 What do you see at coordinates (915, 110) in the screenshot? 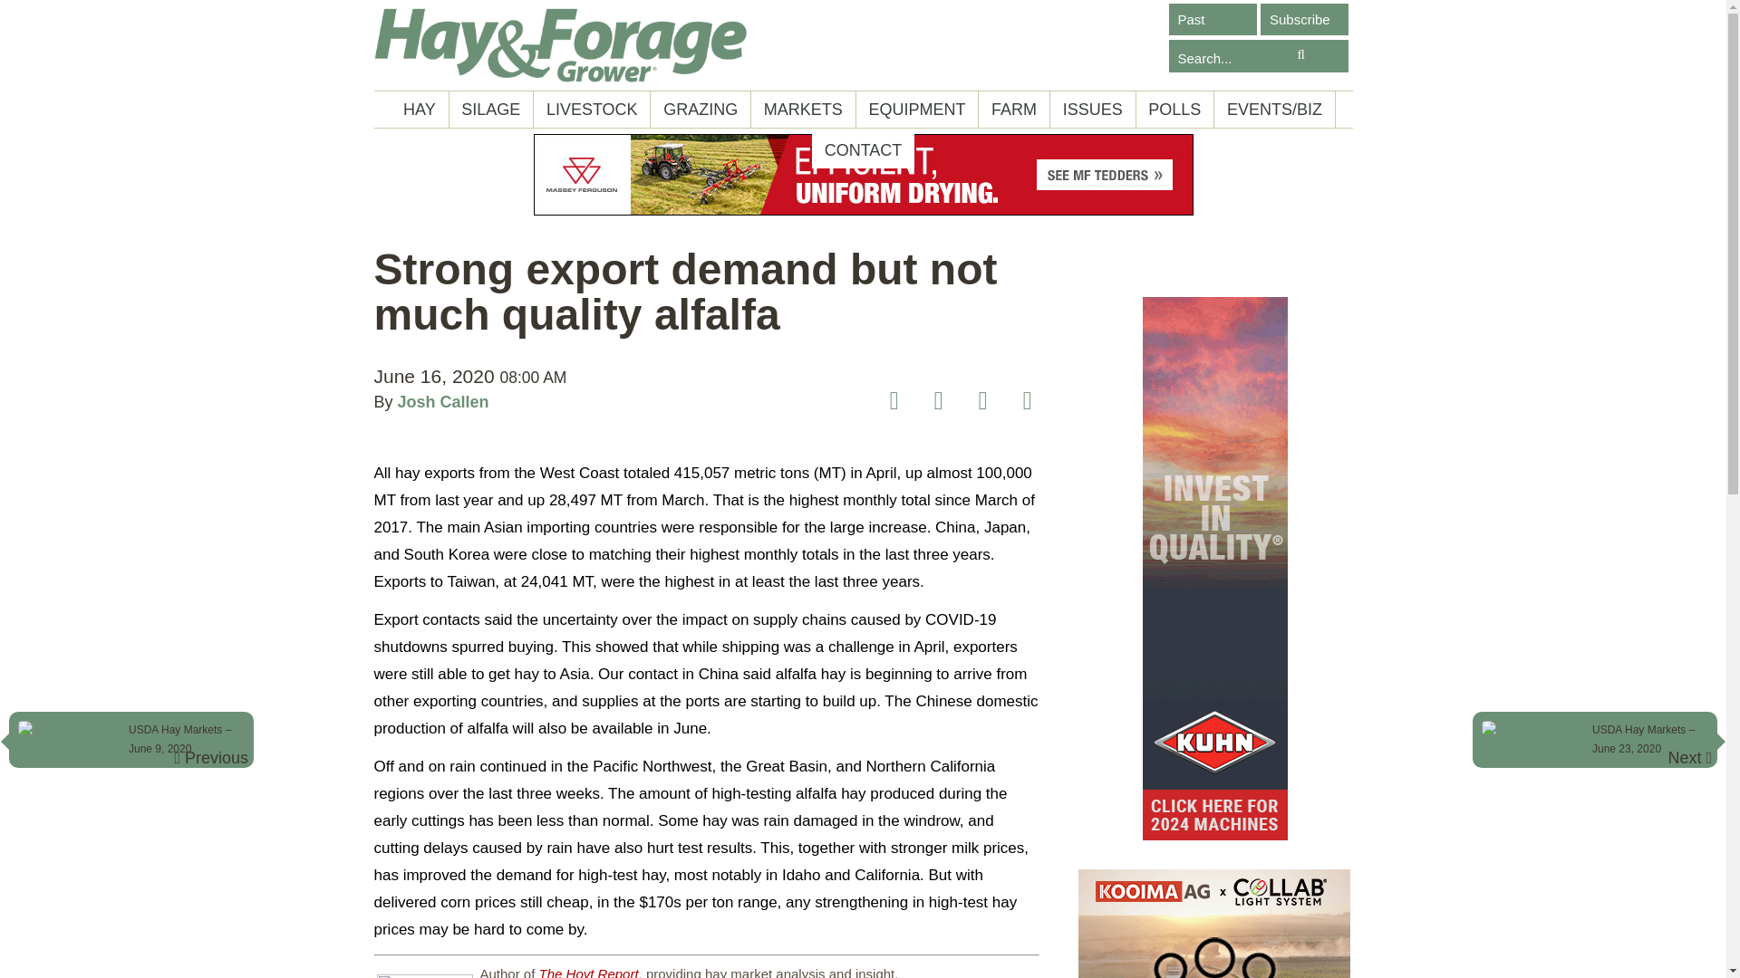
I see `EQUIPMENT` at bounding box center [915, 110].